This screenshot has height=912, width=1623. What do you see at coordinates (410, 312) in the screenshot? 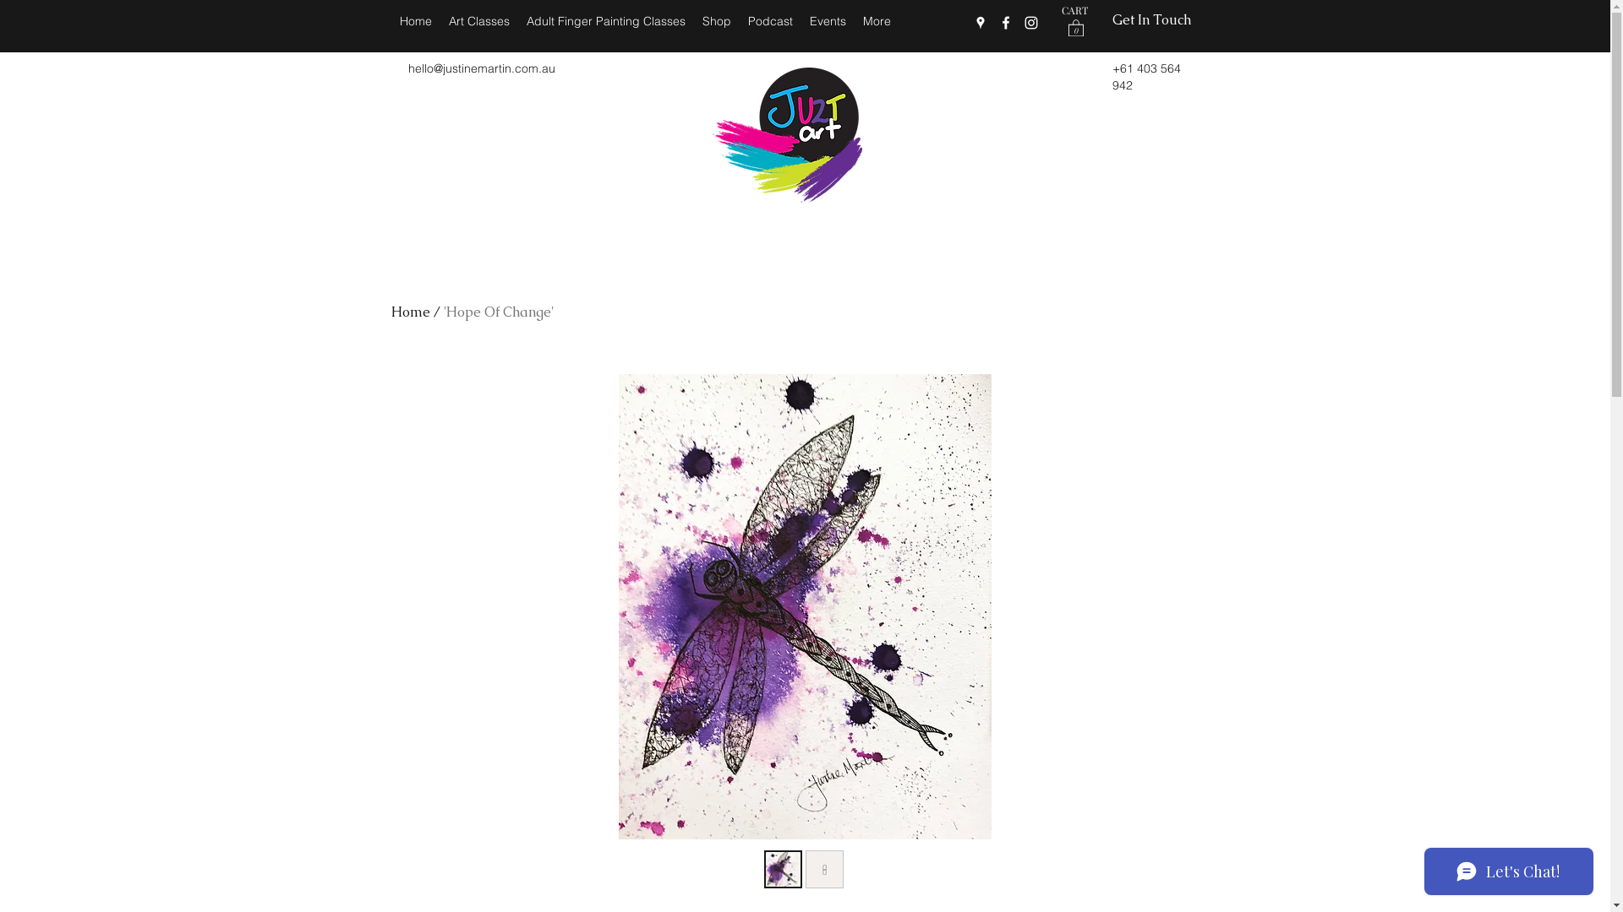
I see `Home` at bounding box center [410, 312].